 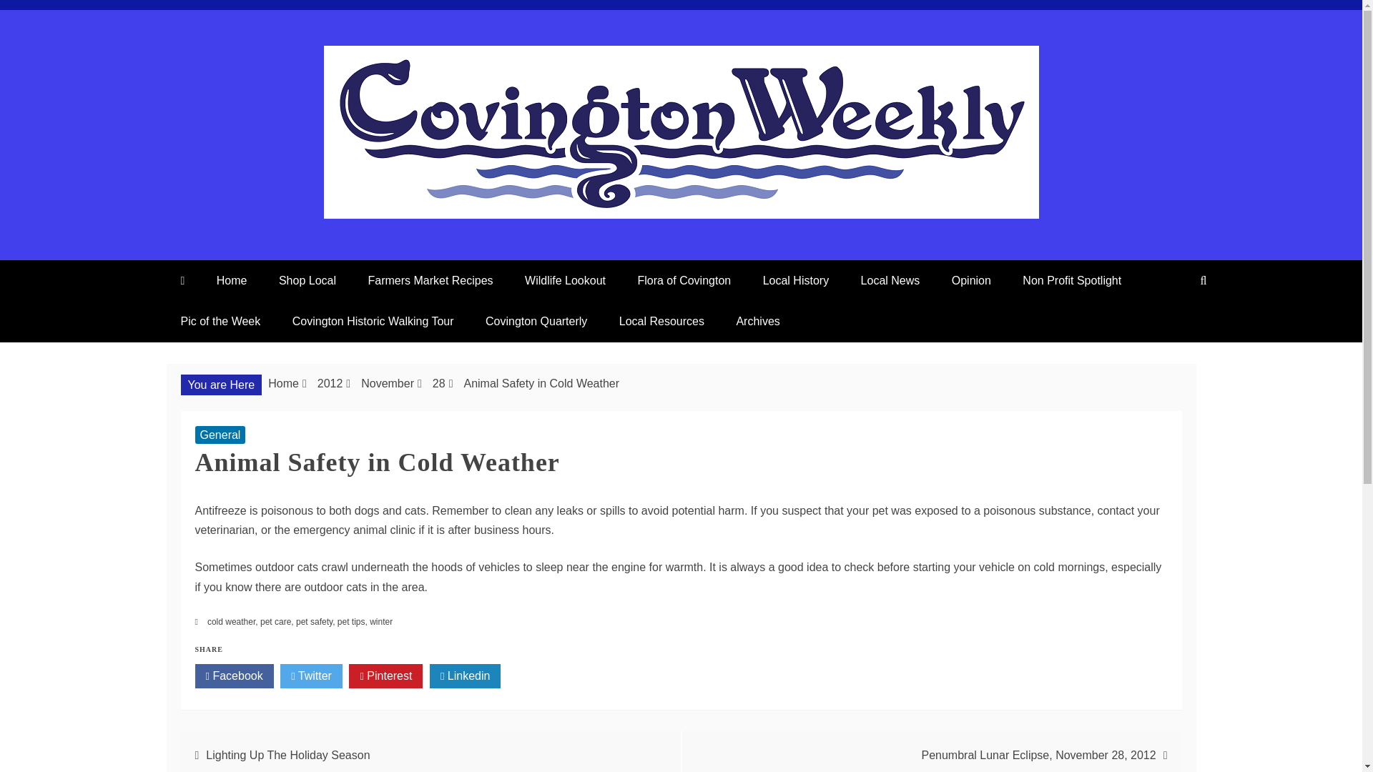 I want to click on Lighting Up The Holiday Season, so click(x=287, y=755).